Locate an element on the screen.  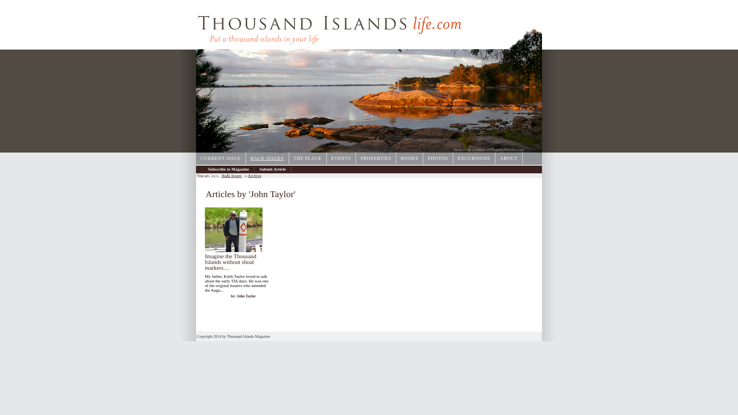
EXCURSIONS is located at coordinates (474, 158).